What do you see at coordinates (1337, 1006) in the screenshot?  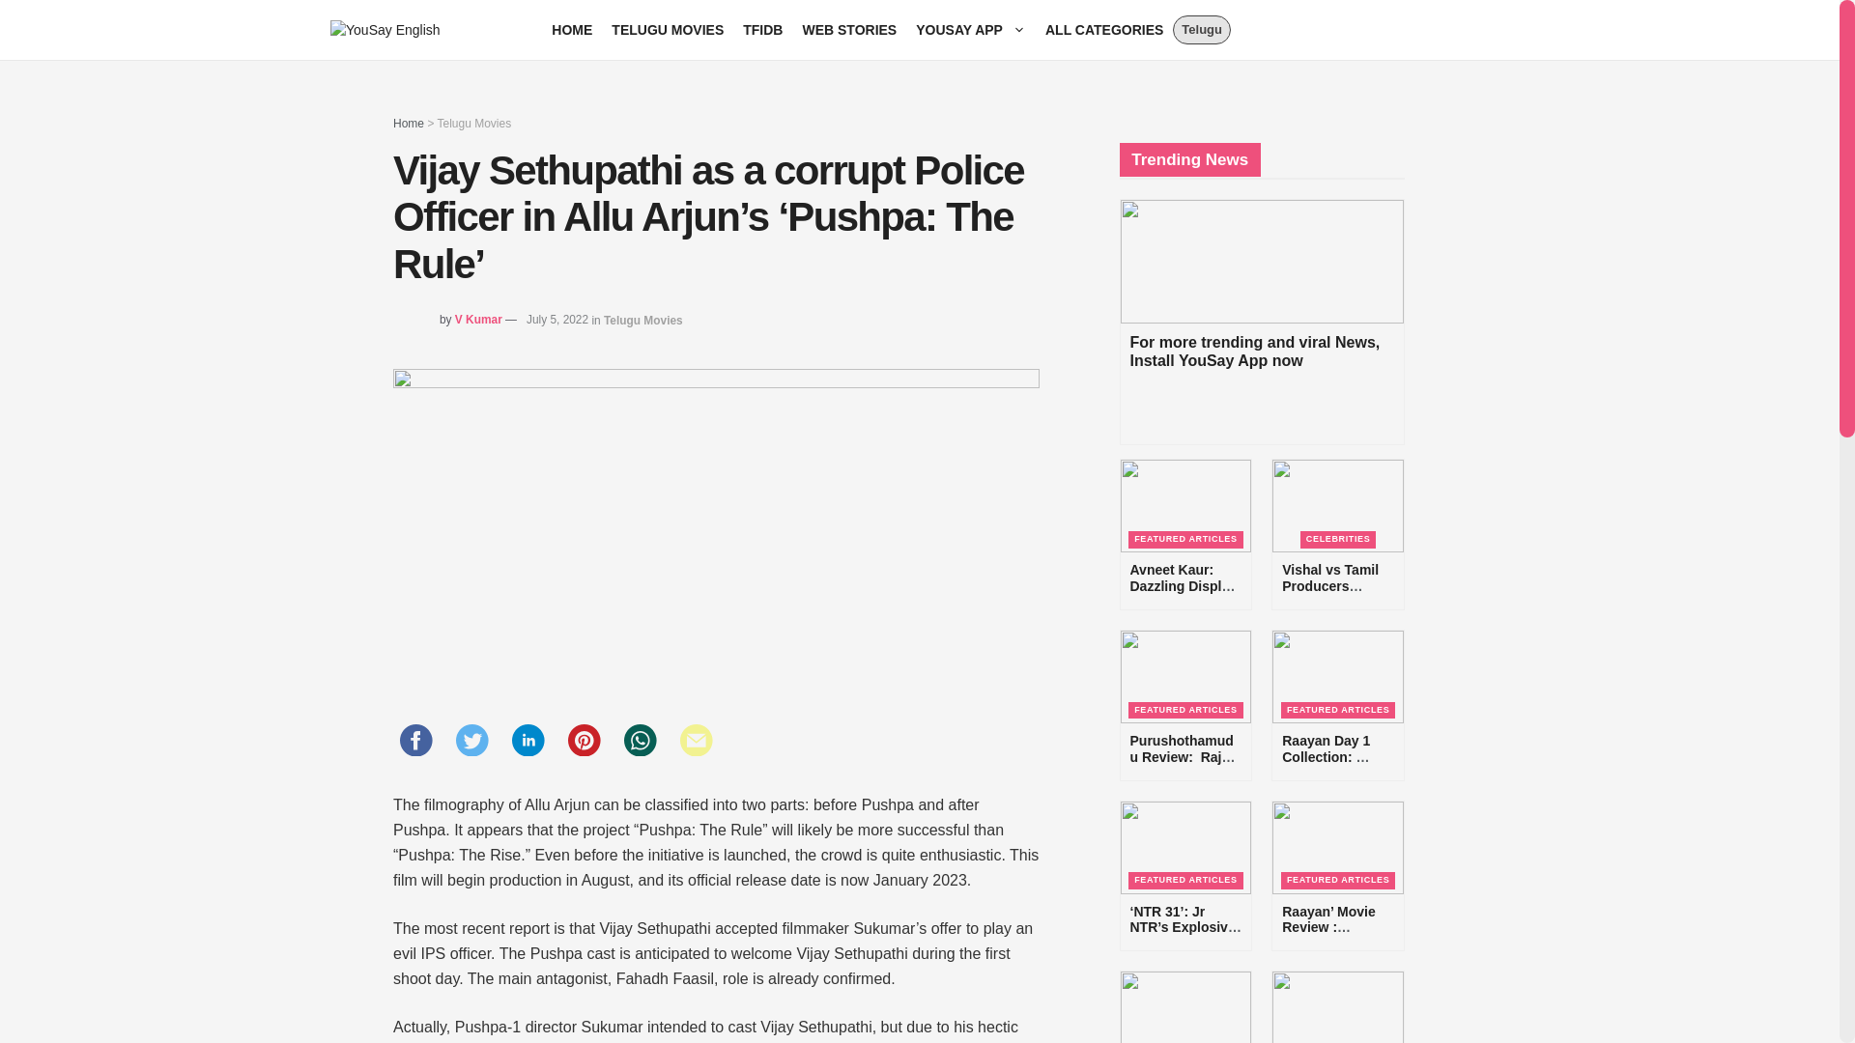 I see `YOUSAY APP` at bounding box center [1337, 1006].